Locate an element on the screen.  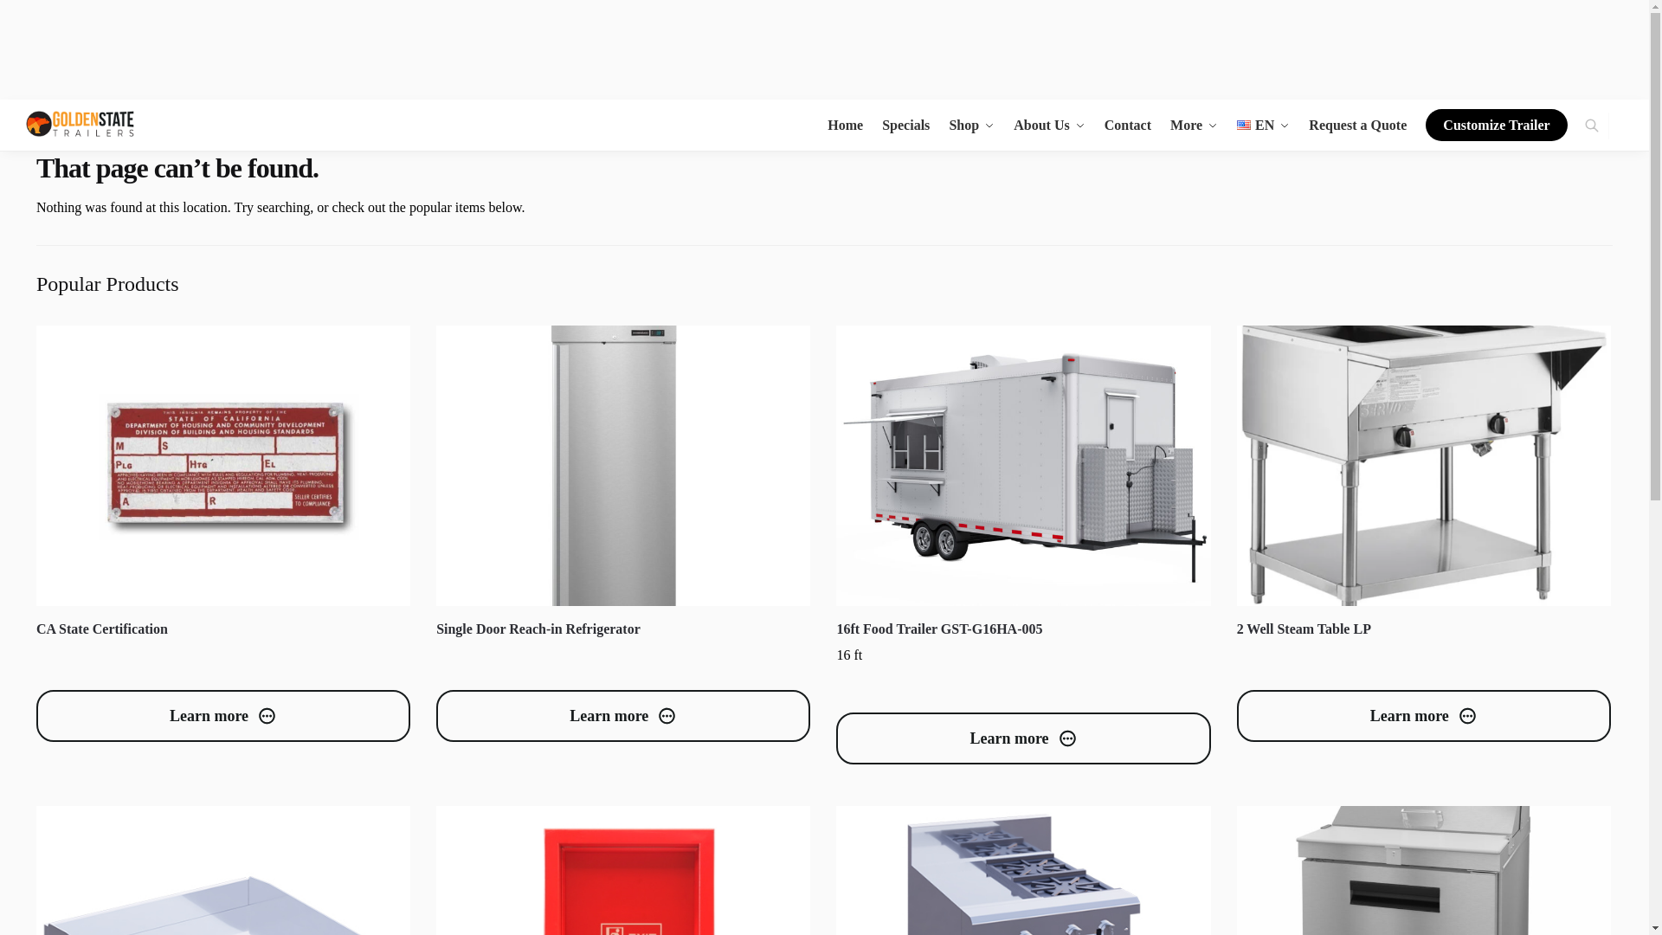
Shop is located at coordinates (971, 125).